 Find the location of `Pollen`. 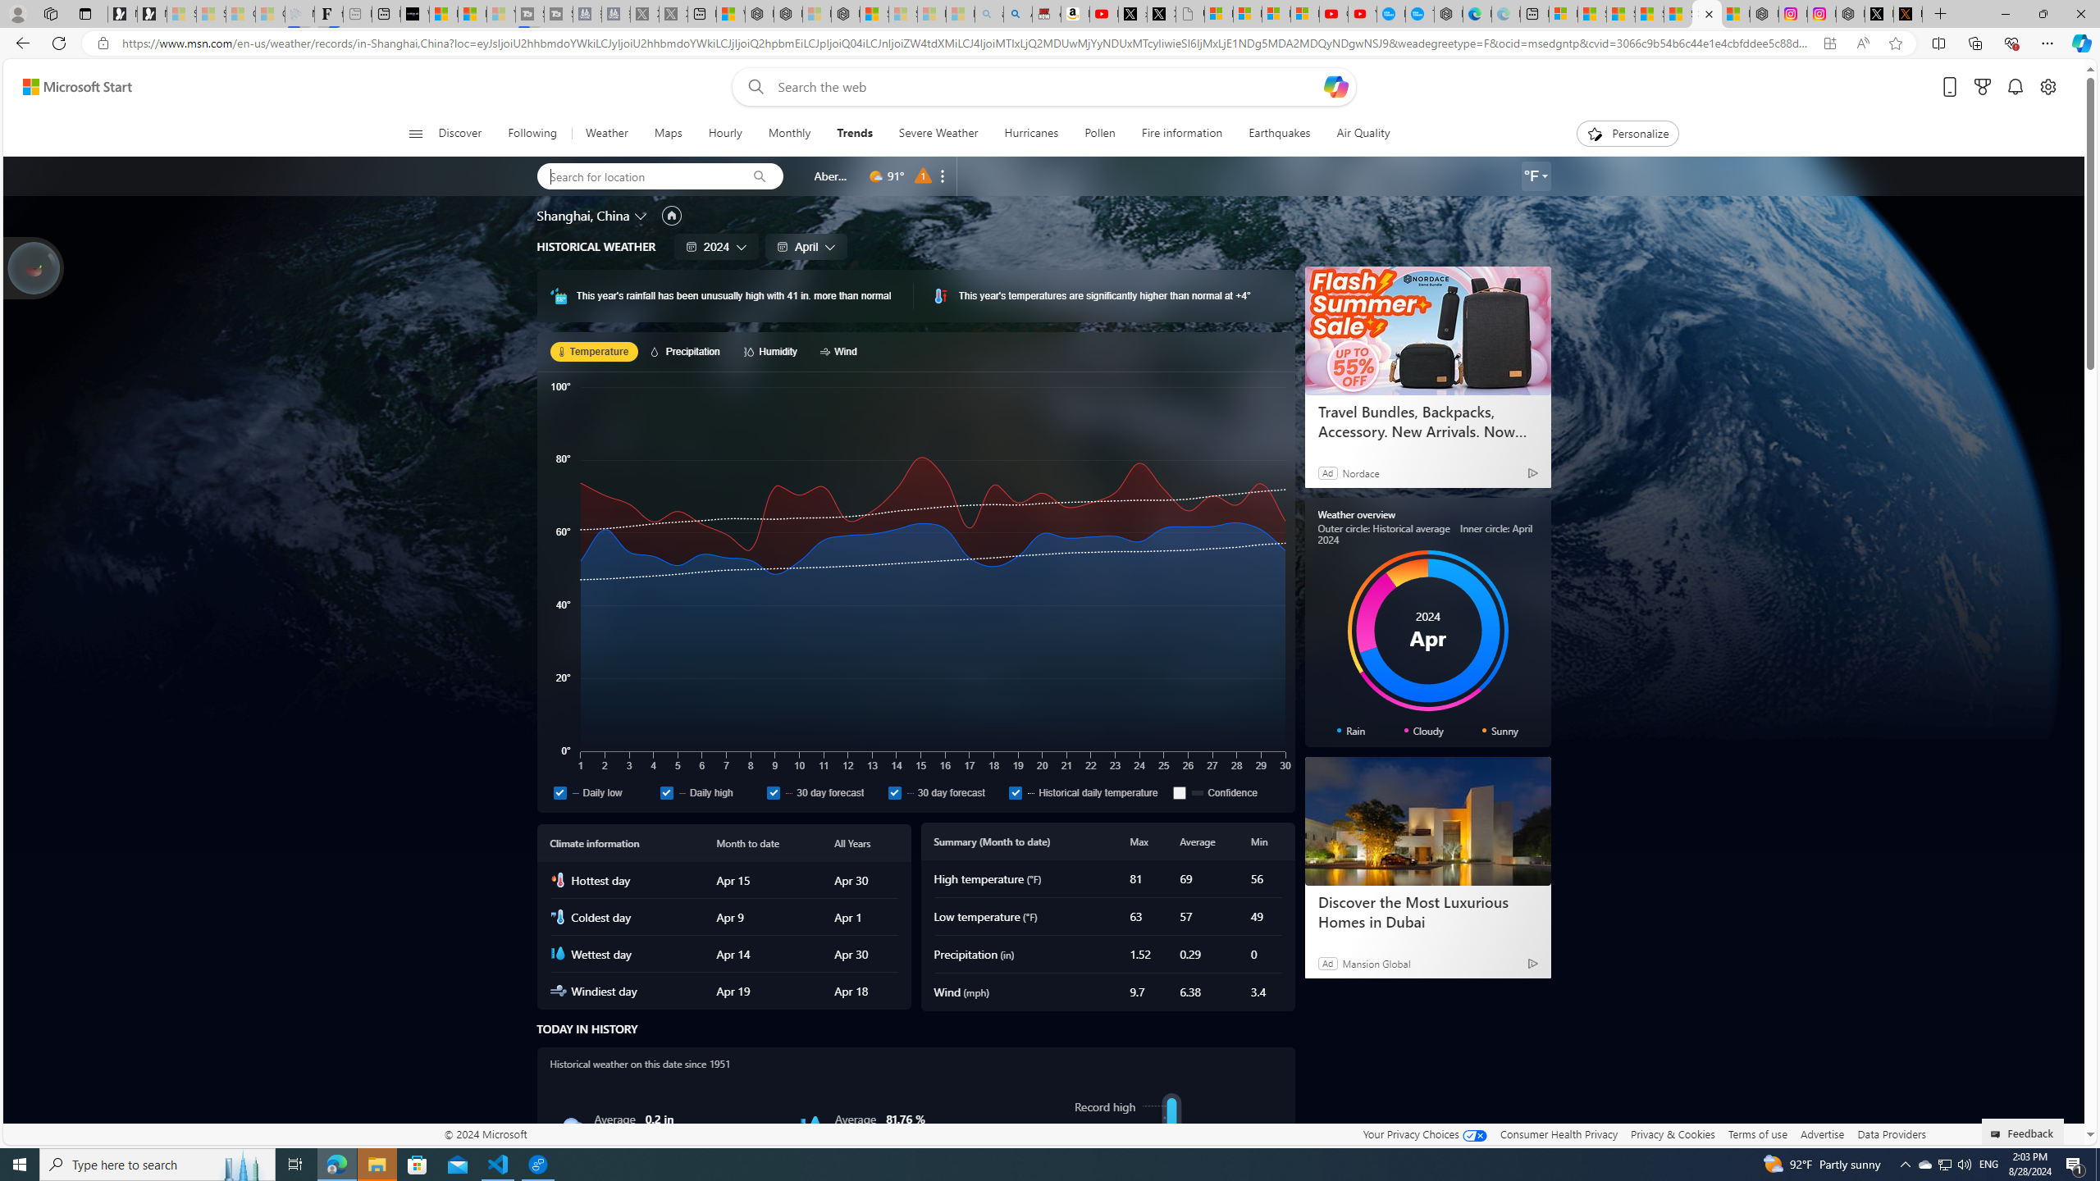

Pollen is located at coordinates (1099, 134).